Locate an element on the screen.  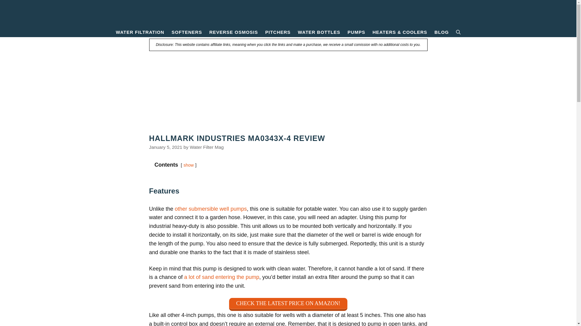
show is located at coordinates (189, 165).